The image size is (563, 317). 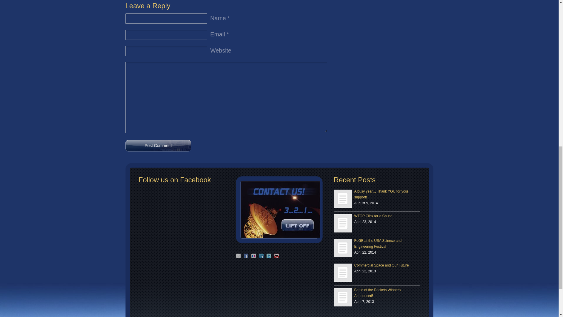 What do you see at coordinates (261, 256) in the screenshot?
I see `Follow Us on LinkedIn` at bounding box center [261, 256].